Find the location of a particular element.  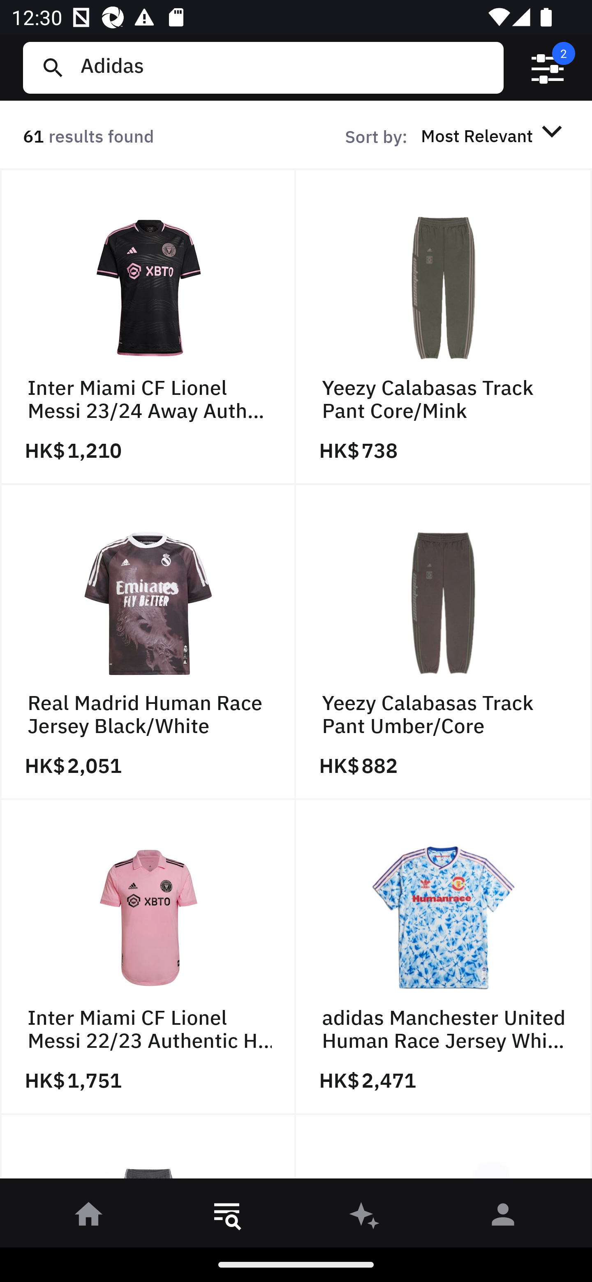

 is located at coordinates (548, 68).